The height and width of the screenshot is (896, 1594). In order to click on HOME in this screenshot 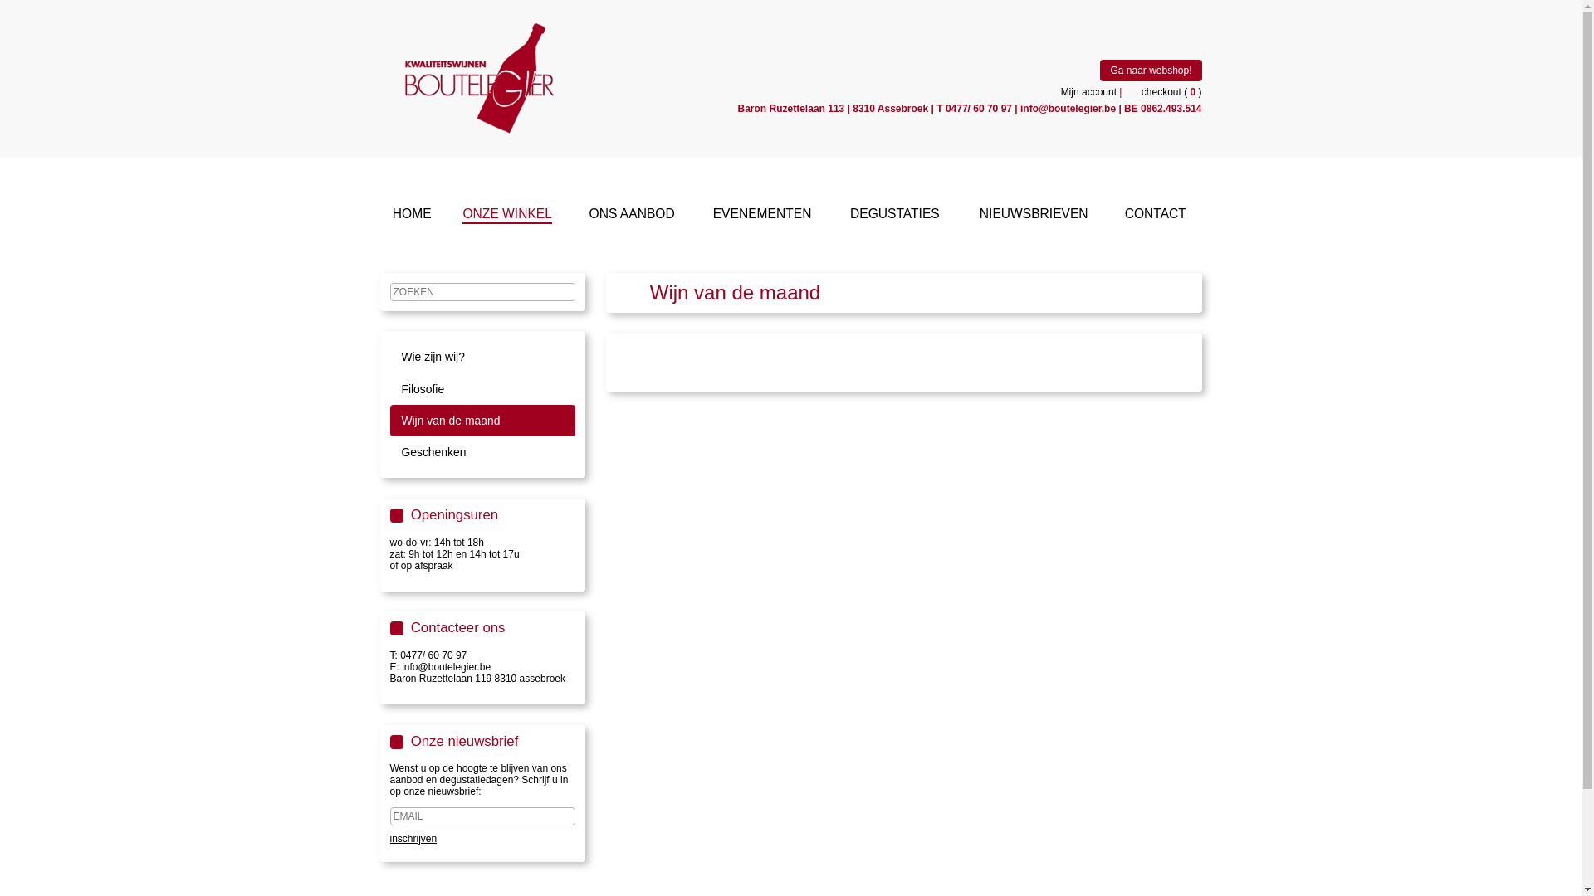, I will do `click(412, 216)`.